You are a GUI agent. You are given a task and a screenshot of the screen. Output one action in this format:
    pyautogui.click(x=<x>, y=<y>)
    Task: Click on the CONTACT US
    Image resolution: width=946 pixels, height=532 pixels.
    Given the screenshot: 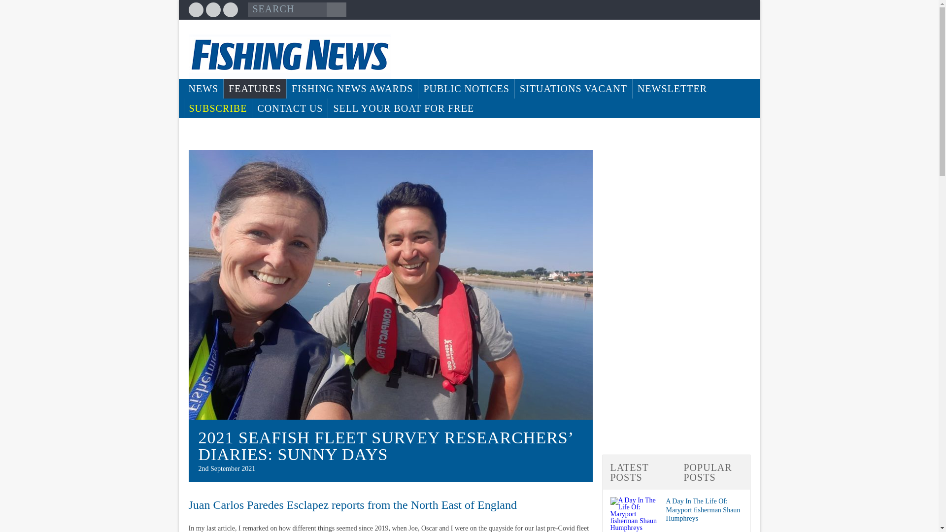 What is the action you would take?
    pyautogui.click(x=290, y=108)
    